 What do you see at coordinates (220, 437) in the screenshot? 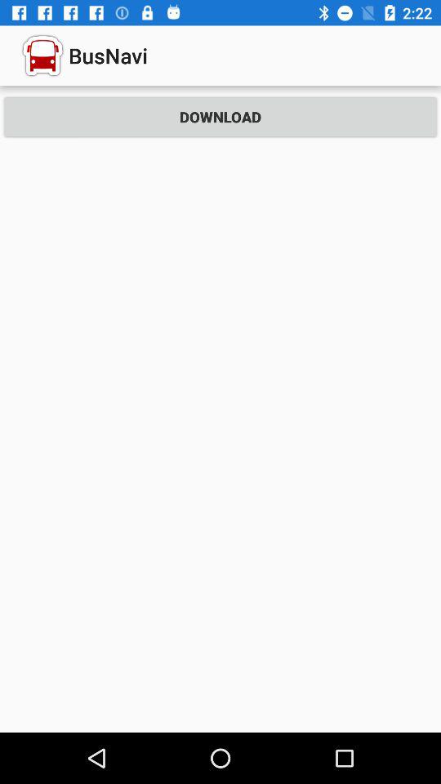
I see `launch item below the download icon` at bounding box center [220, 437].